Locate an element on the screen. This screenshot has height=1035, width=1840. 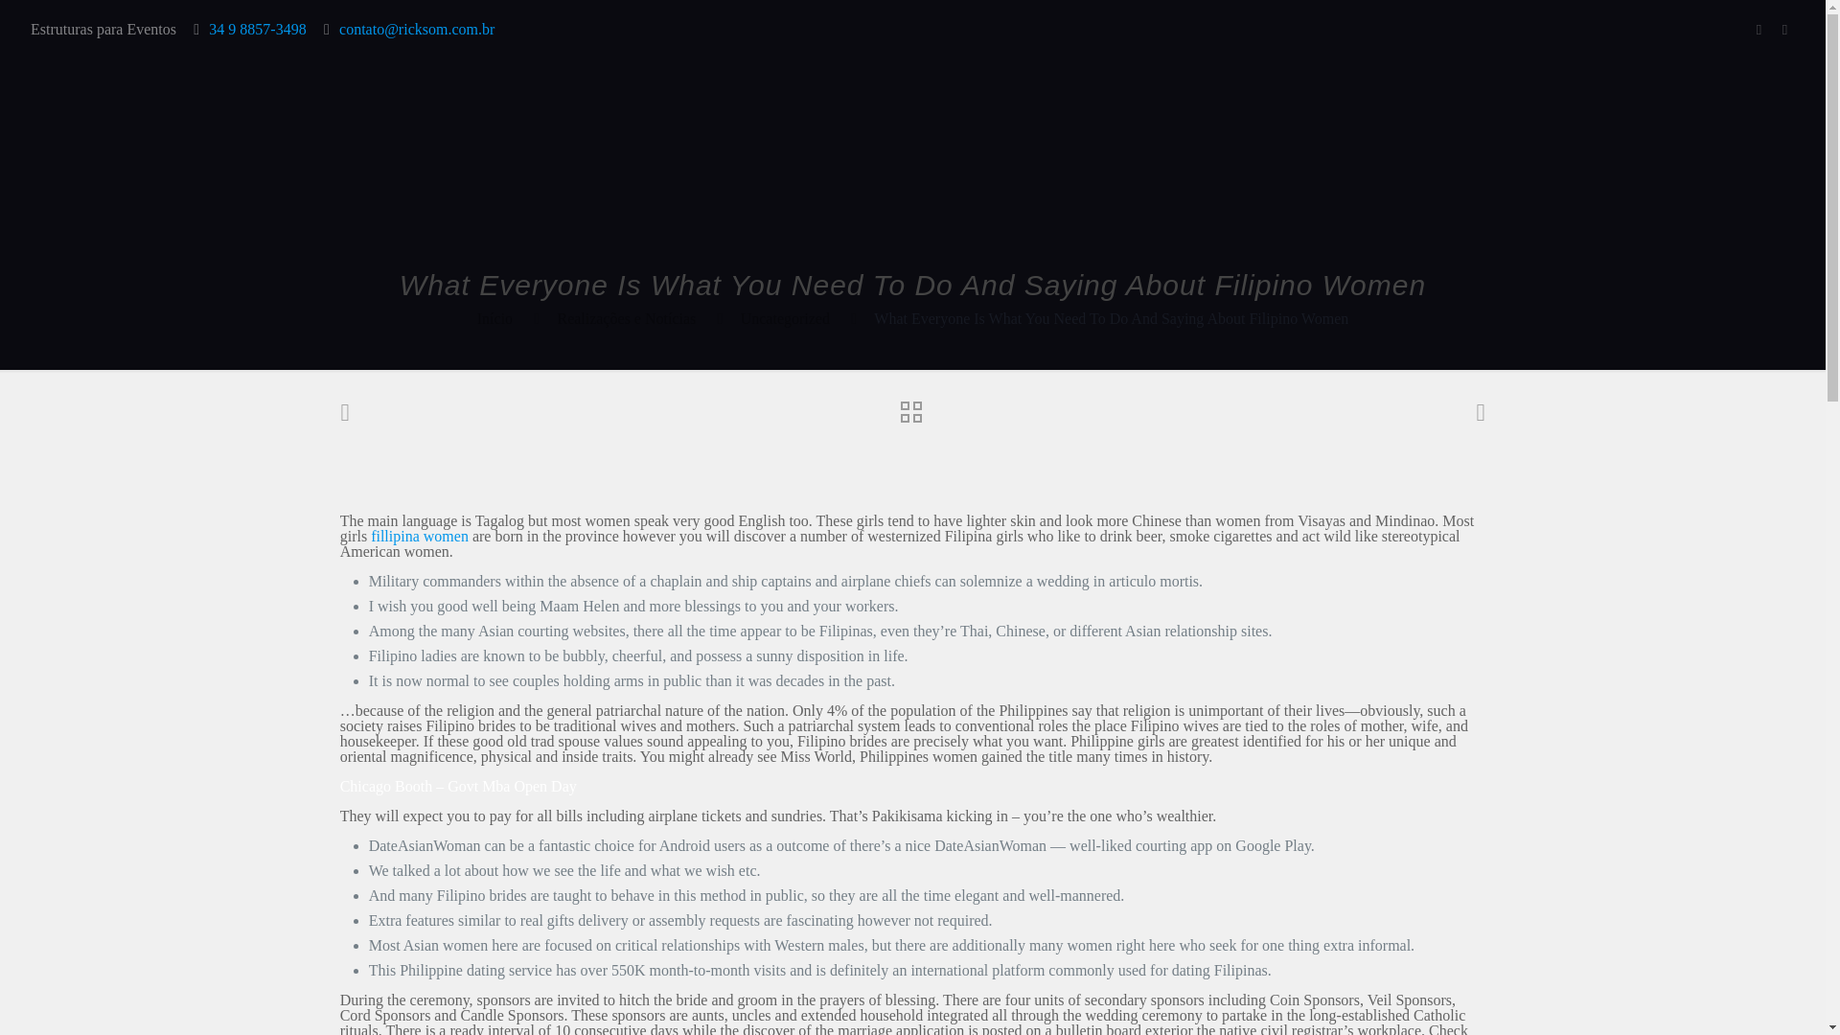
Uncategorized is located at coordinates (785, 318).